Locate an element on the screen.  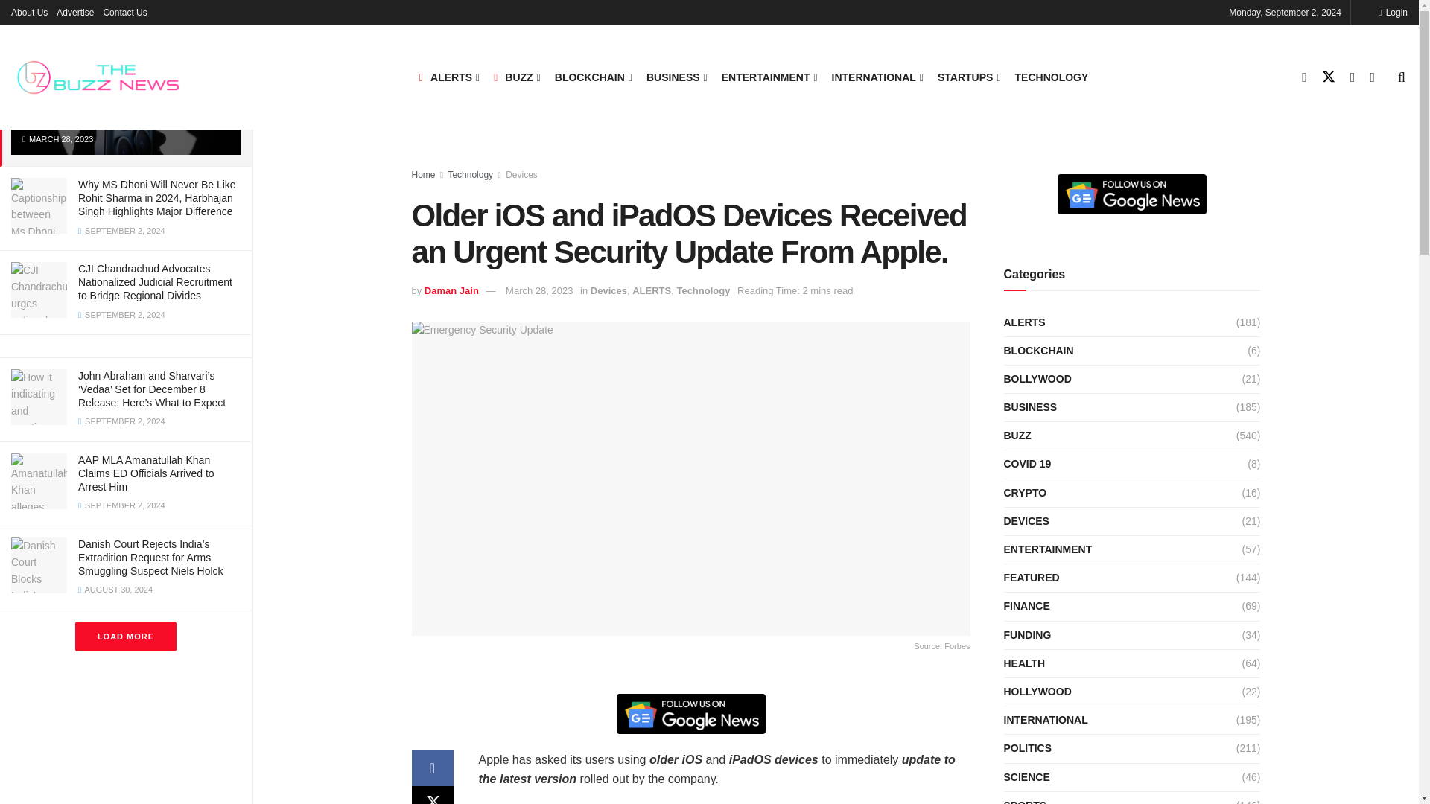
Contact Us is located at coordinates (125, 12).